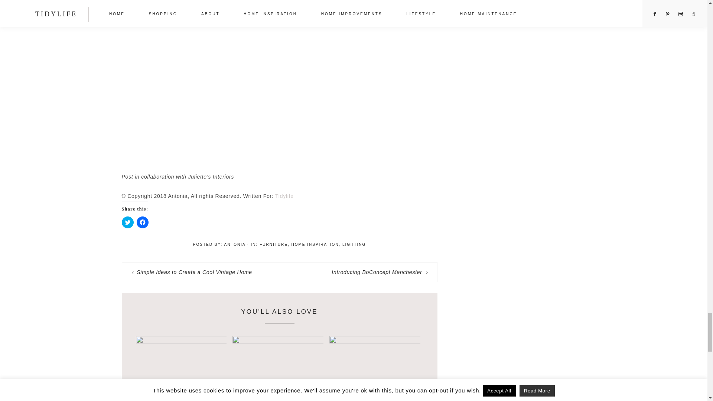 This screenshot has width=713, height=401. What do you see at coordinates (143, 222) in the screenshot?
I see `Click to share on Facebook` at bounding box center [143, 222].